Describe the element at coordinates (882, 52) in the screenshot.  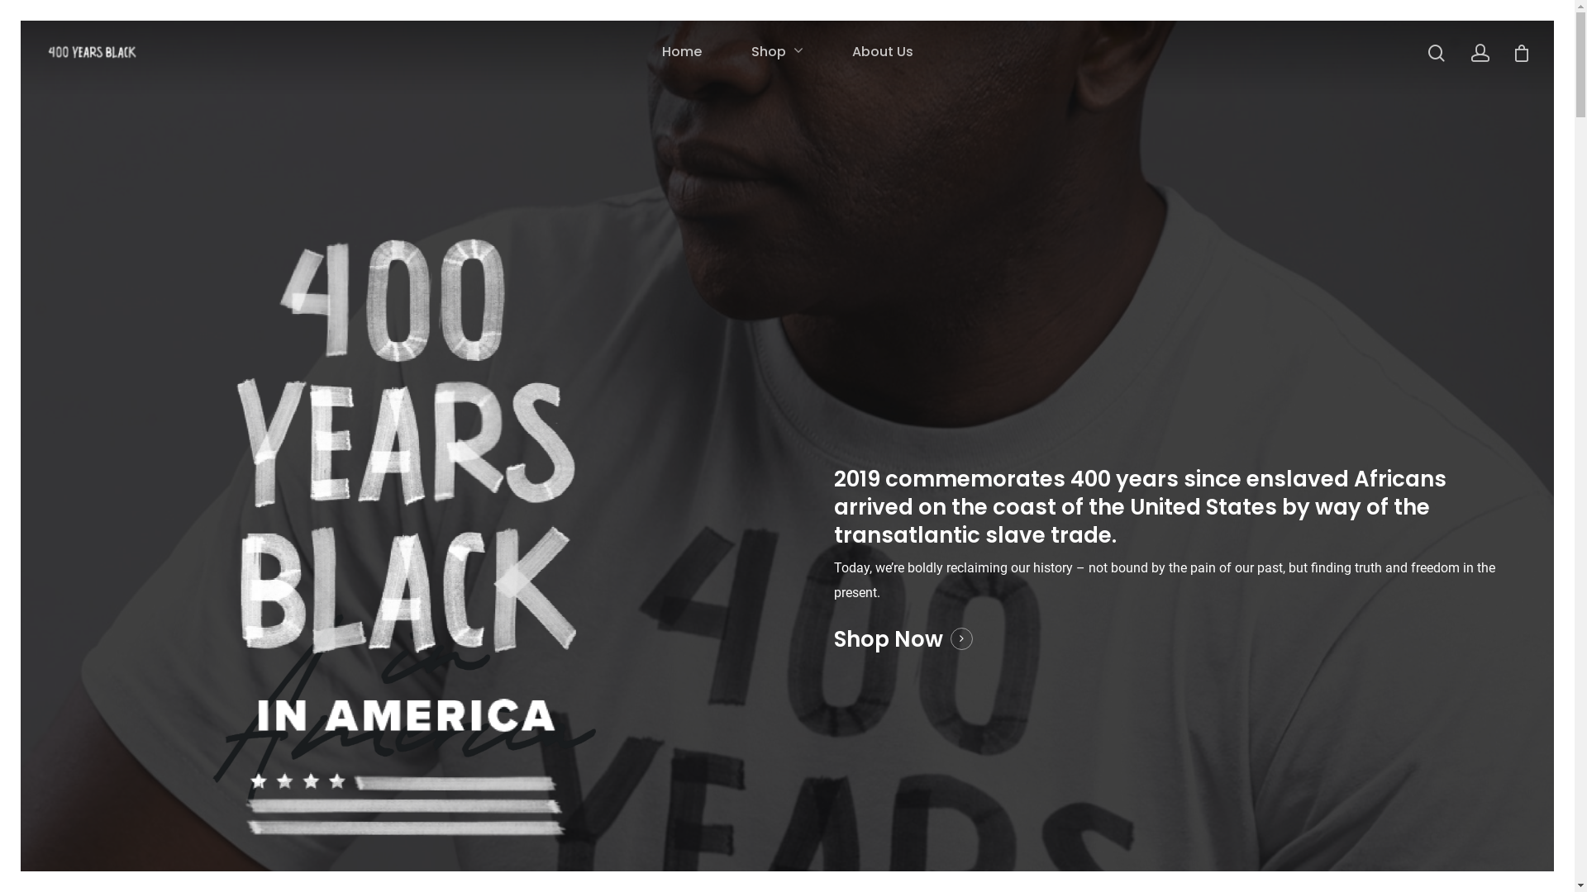
I see `About Us` at that location.